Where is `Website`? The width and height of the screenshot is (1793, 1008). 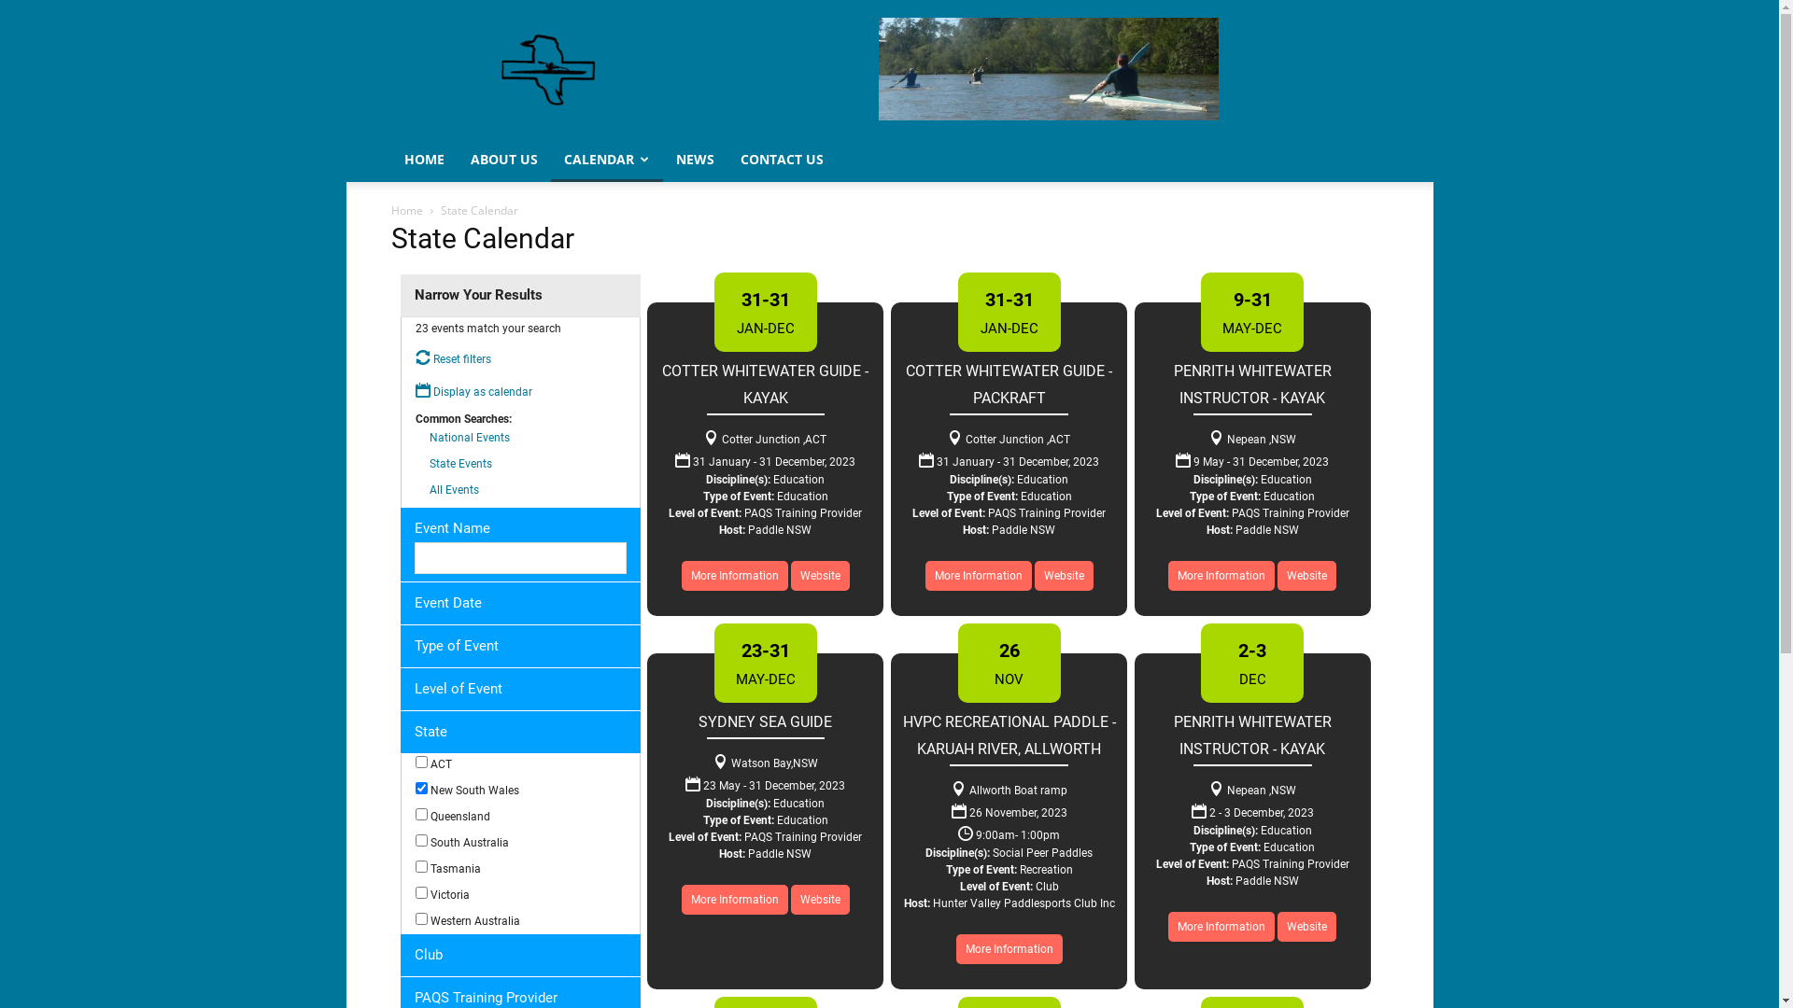 Website is located at coordinates (1307, 576).